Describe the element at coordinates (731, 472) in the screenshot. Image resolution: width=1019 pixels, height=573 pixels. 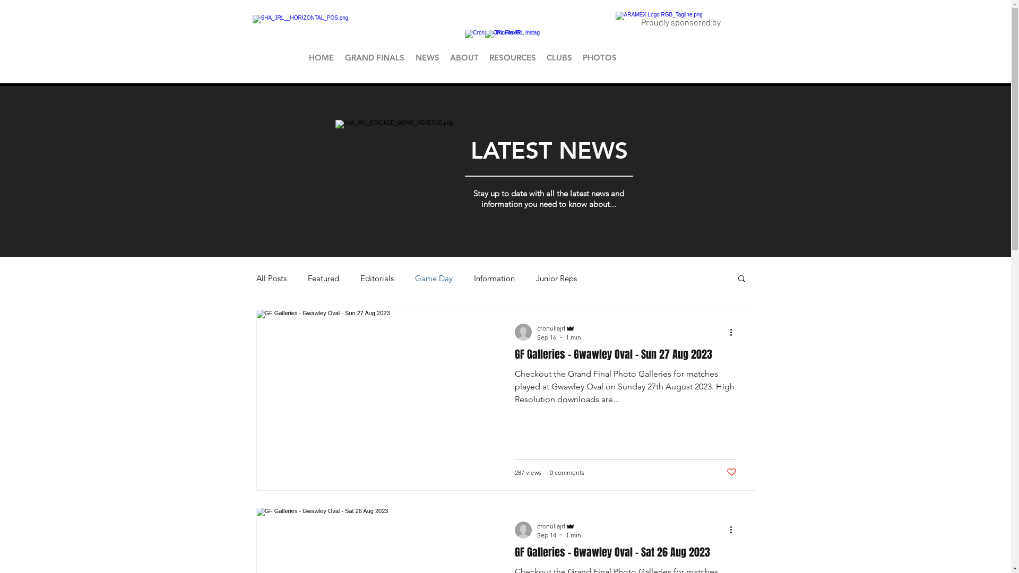
I see `Post not marked as liked` at that location.